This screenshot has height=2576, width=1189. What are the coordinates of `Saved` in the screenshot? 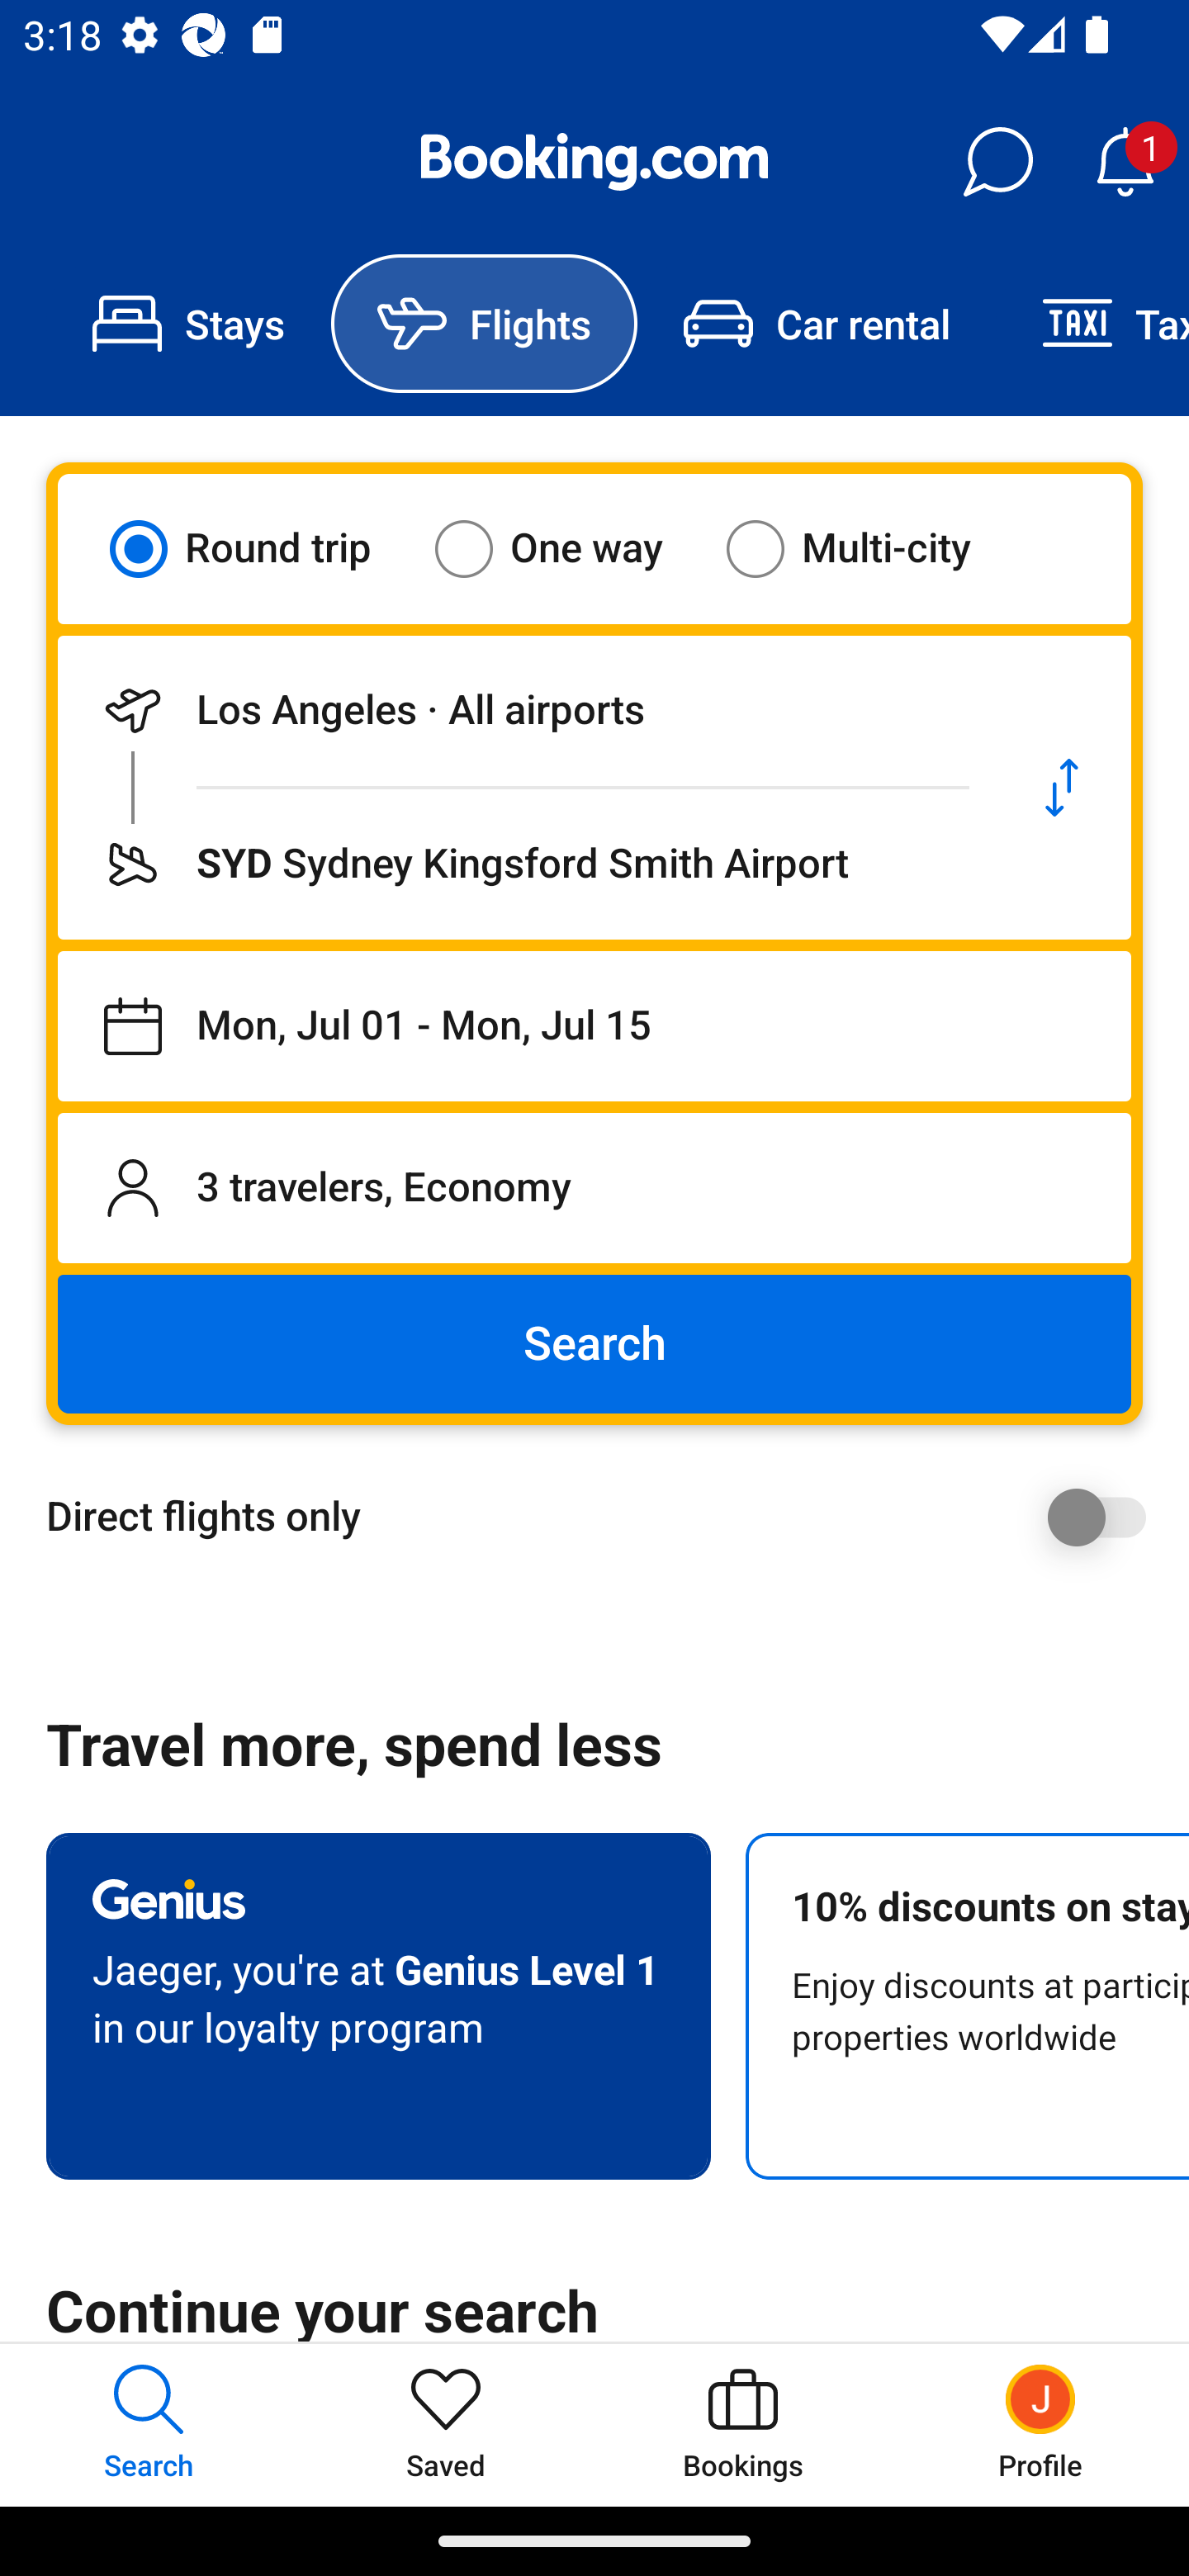 It's located at (446, 2424).